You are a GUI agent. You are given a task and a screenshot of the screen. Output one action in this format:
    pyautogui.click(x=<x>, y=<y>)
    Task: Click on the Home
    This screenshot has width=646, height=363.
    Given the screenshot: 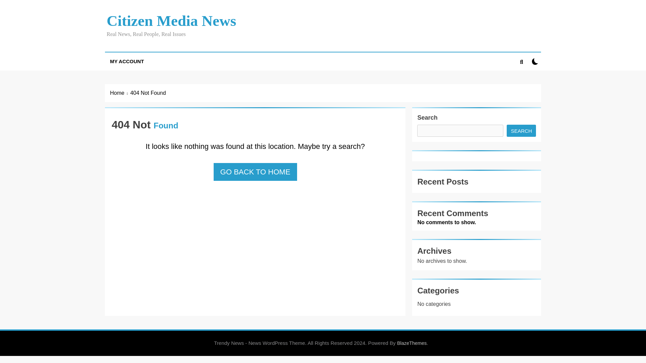 What is the action you would take?
    pyautogui.click(x=120, y=93)
    